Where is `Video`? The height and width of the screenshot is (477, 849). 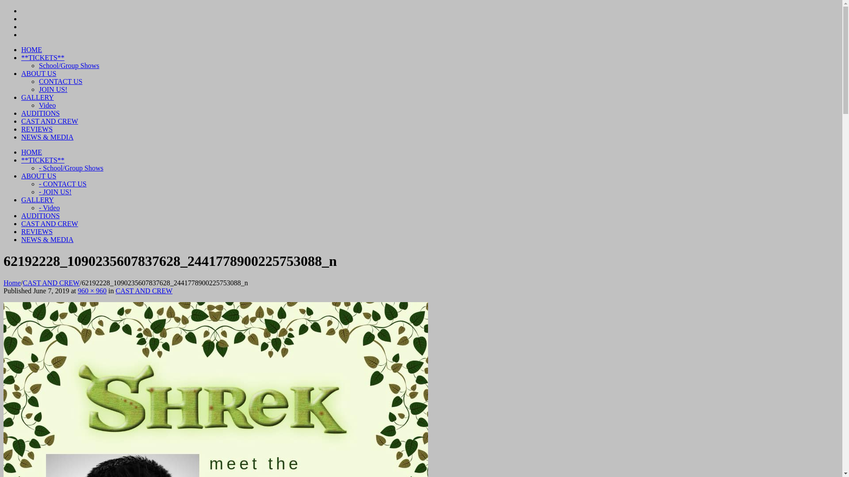 Video is located at coordinates (47, 105).